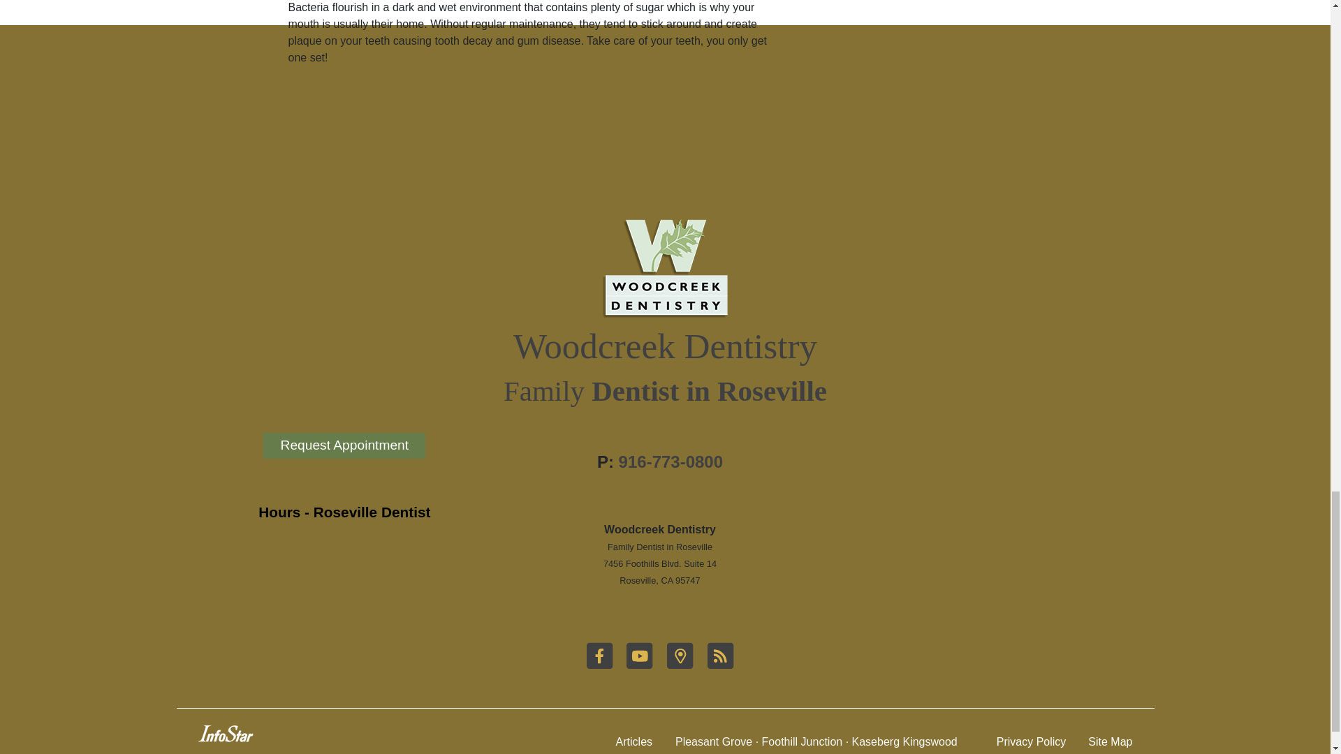 Image resolution: width=1341 pixels, height=754 pixels. What do you see at coordinates (640, 666) in the screenshot?
I see `Youtube Link` at bounding box center [640, 666].